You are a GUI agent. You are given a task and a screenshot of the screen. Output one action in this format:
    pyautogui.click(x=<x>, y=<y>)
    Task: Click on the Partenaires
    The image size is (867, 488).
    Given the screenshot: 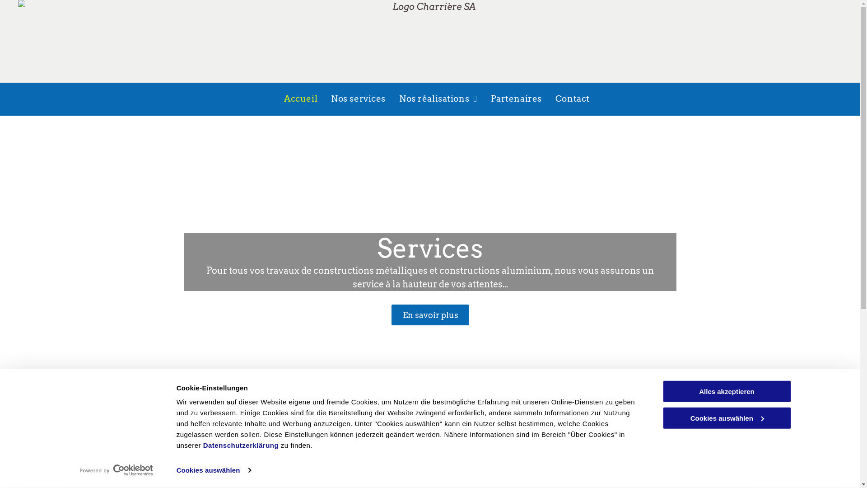 What is the action you would take?
    pyautogui.click(x=517, y=99)
    